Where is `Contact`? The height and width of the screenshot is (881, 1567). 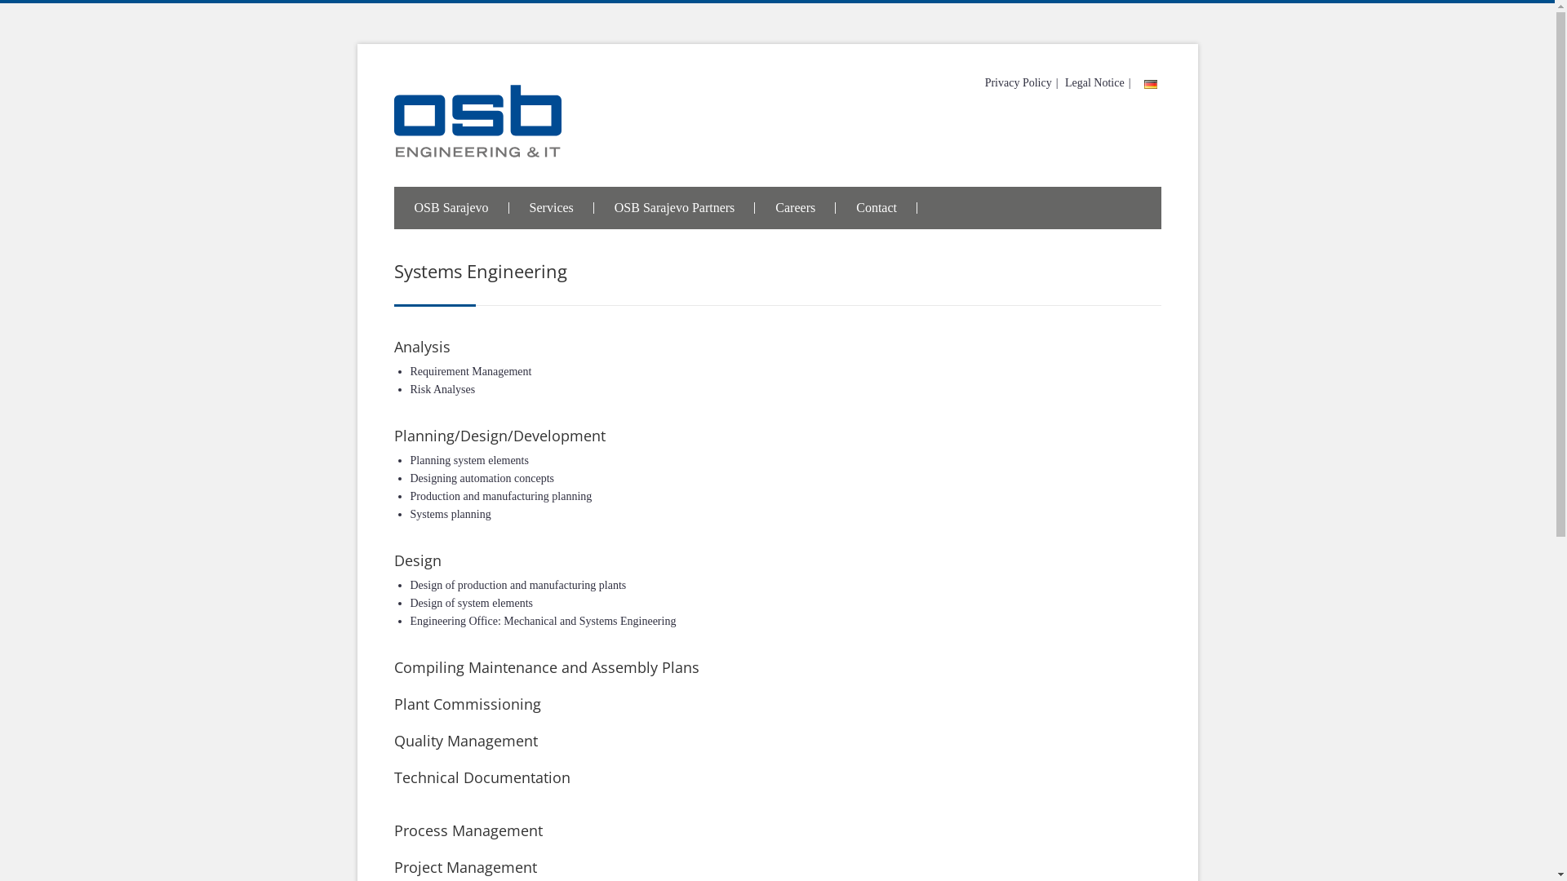 Contact is located at coordinates (877, 208).